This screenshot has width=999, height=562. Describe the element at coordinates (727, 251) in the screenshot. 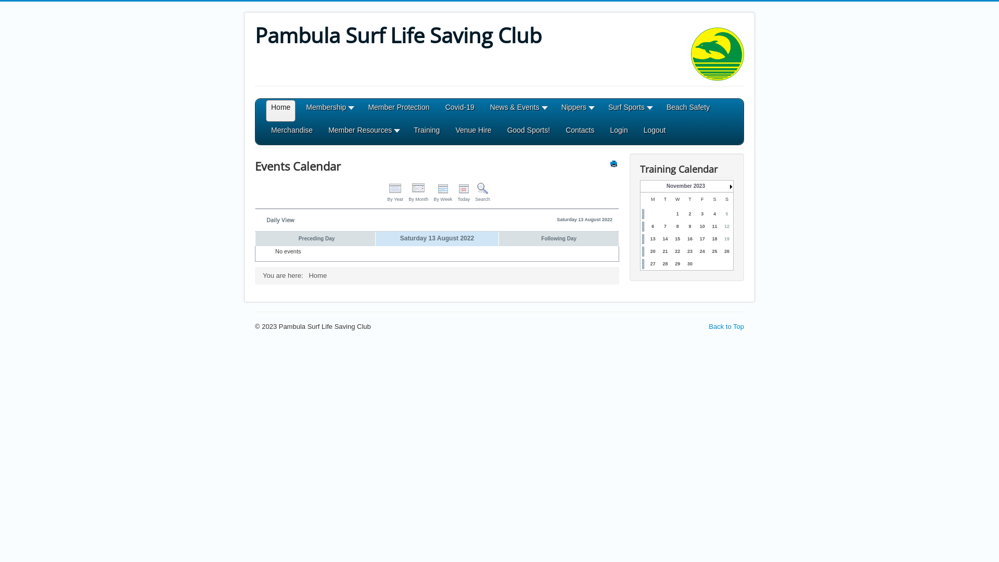

I see `26` at that location.